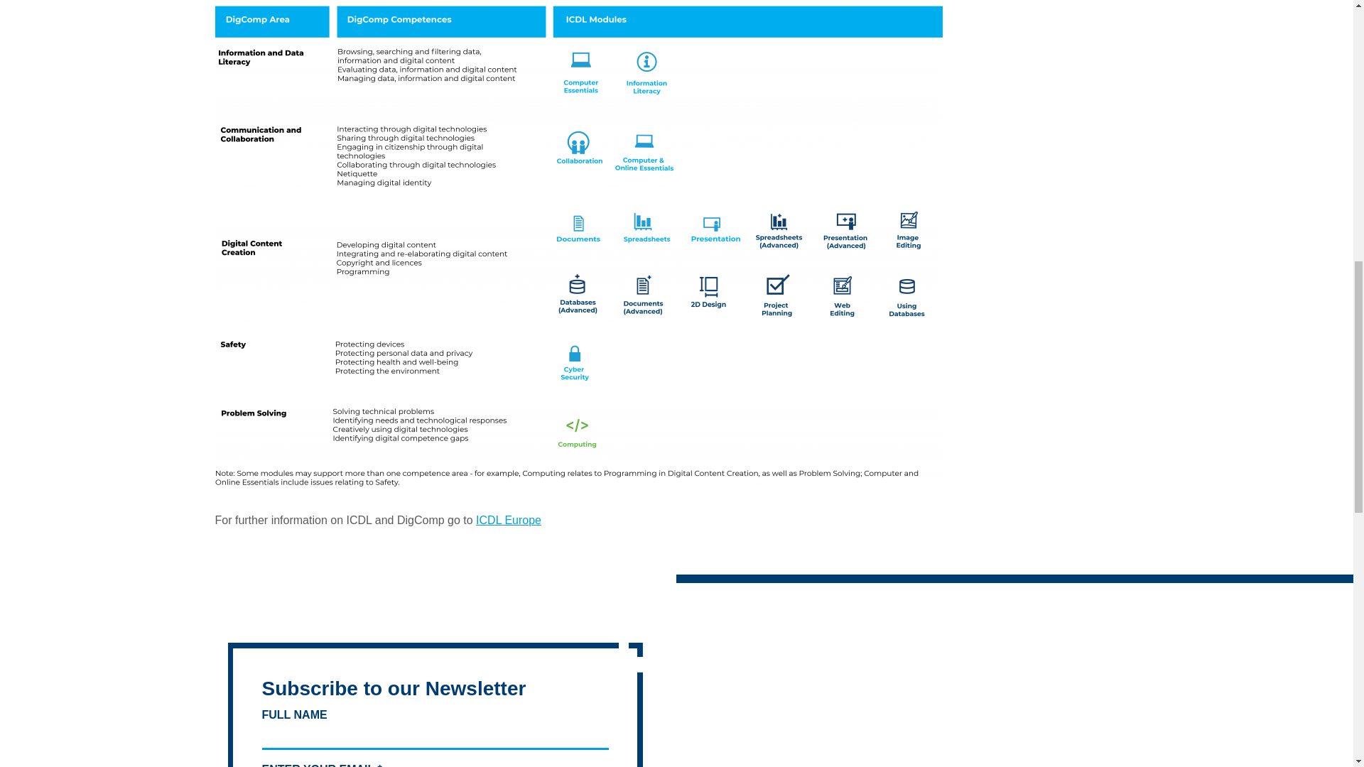 The height and width of the screenshot is (767, 1364). Describe the element at coordinates (509, 520) in the screenshot. I see `ICDL Europe` at that location.